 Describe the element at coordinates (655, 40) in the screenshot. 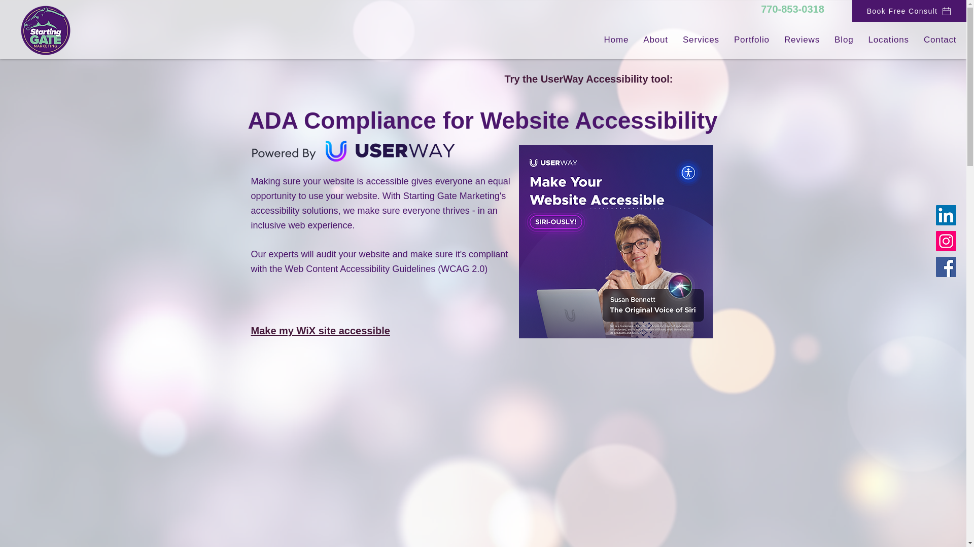

I see `About` at that location.